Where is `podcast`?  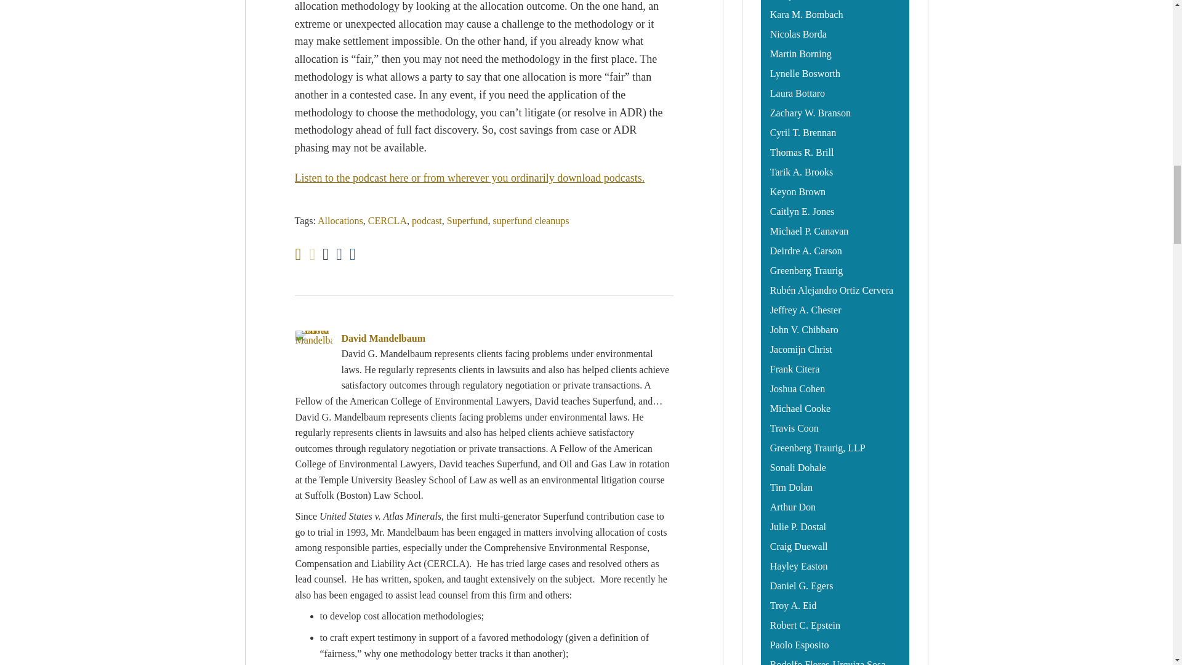
podcast is located at coordinates (427, 220).